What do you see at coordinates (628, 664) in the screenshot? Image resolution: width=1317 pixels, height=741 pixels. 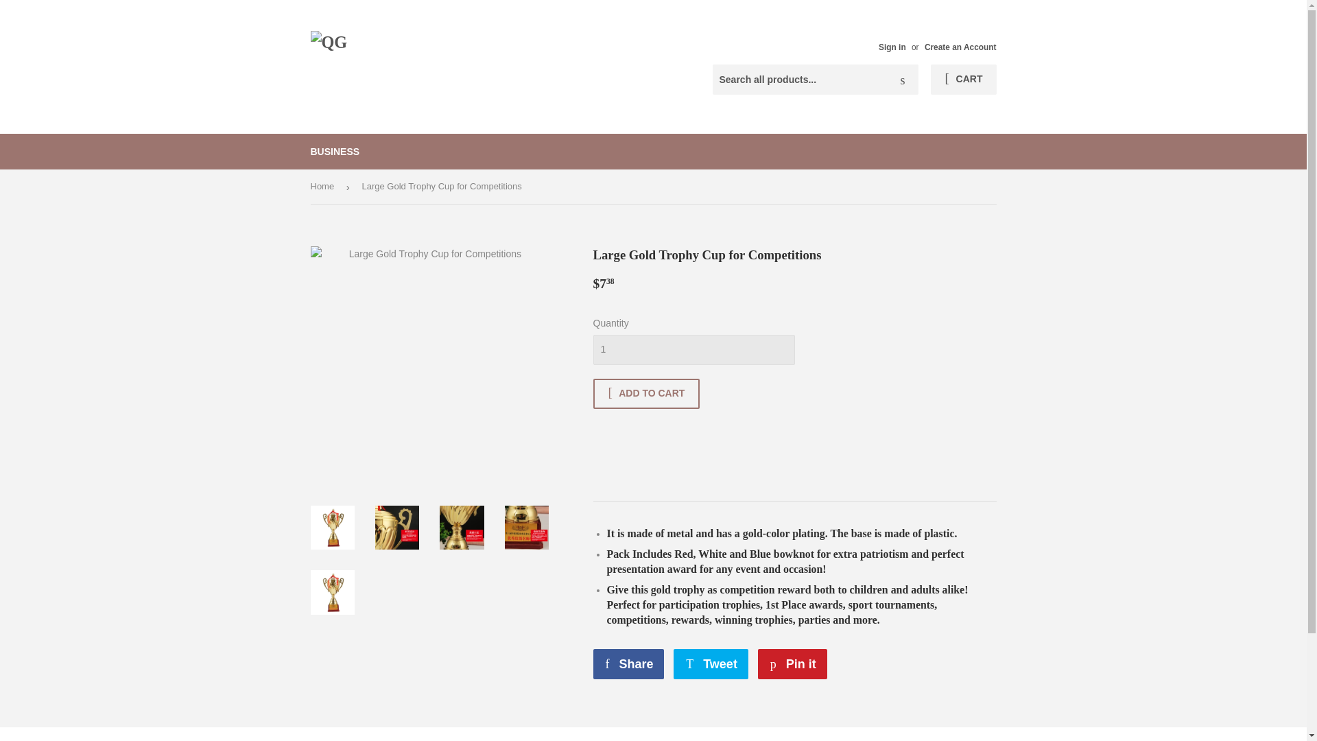 I see `CART` at bounding box center [628, 664].